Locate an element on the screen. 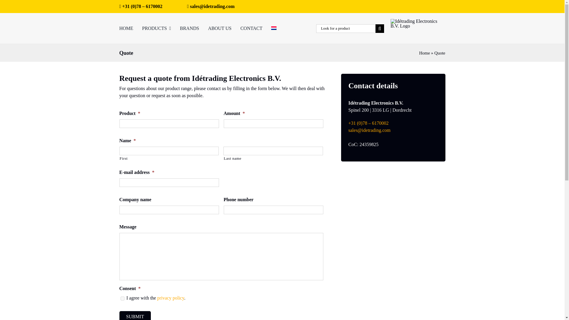  HOME is located at coordinates (126, 28).